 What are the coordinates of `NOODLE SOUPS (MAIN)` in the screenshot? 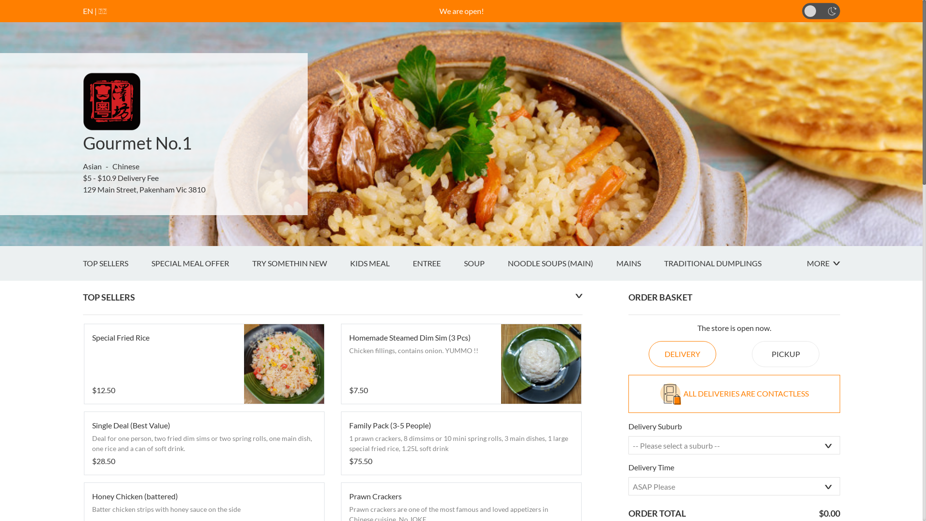 It's located at (561, 263).